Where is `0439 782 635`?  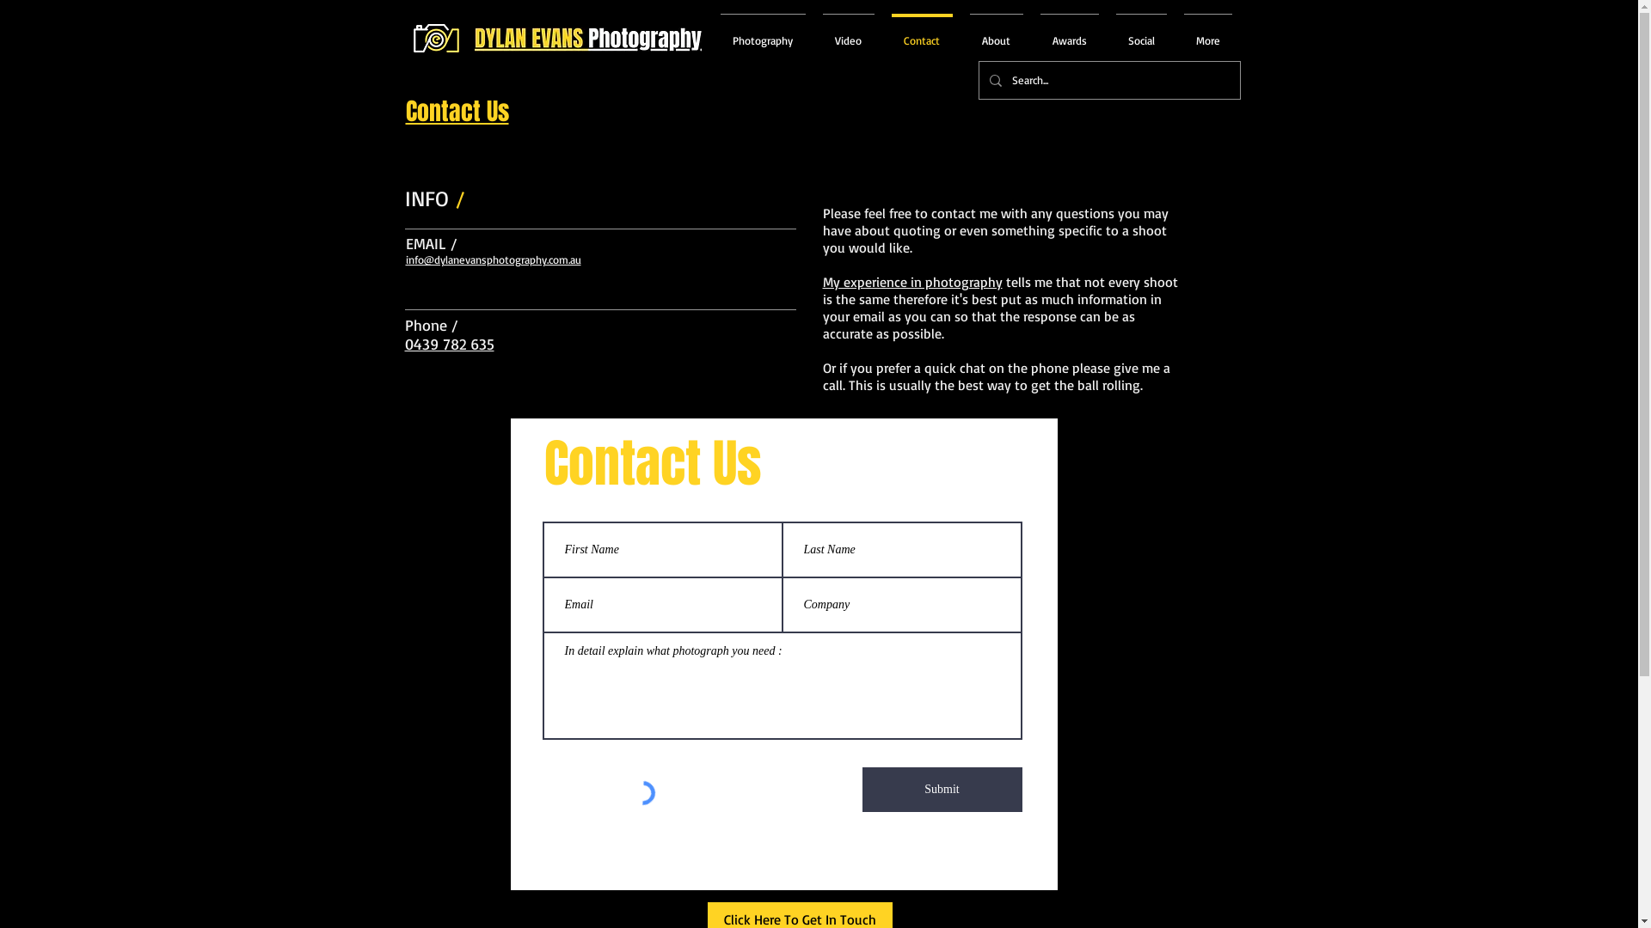 0439 782 635 is located at coordinates (449, 344).